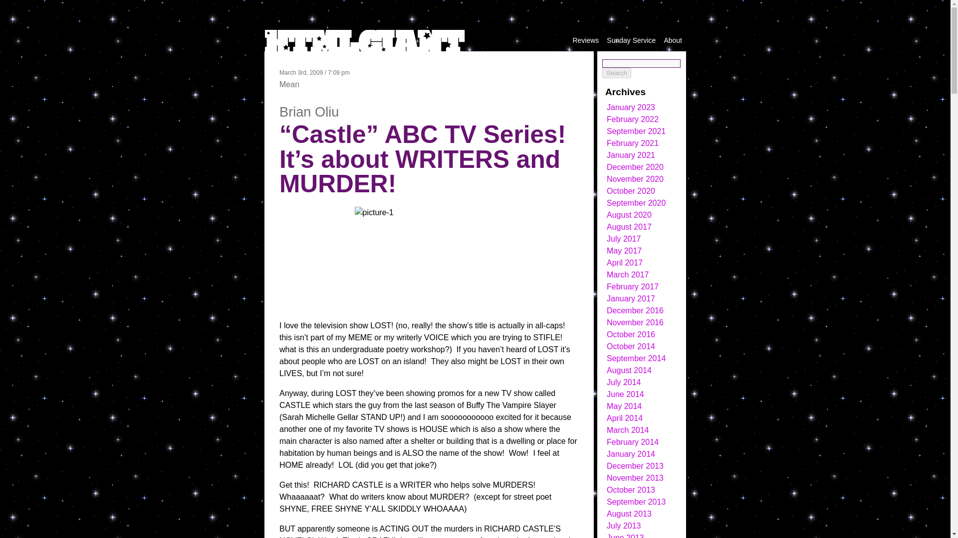  I want to click on Brian Oliu, so click(309, 112).